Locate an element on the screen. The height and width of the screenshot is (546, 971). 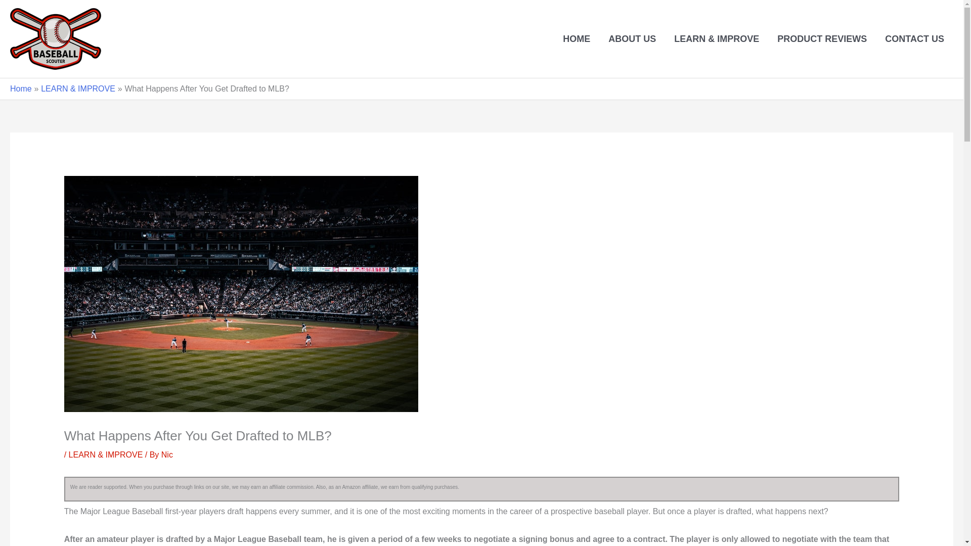
Nic is located at coordinates (167, 455).